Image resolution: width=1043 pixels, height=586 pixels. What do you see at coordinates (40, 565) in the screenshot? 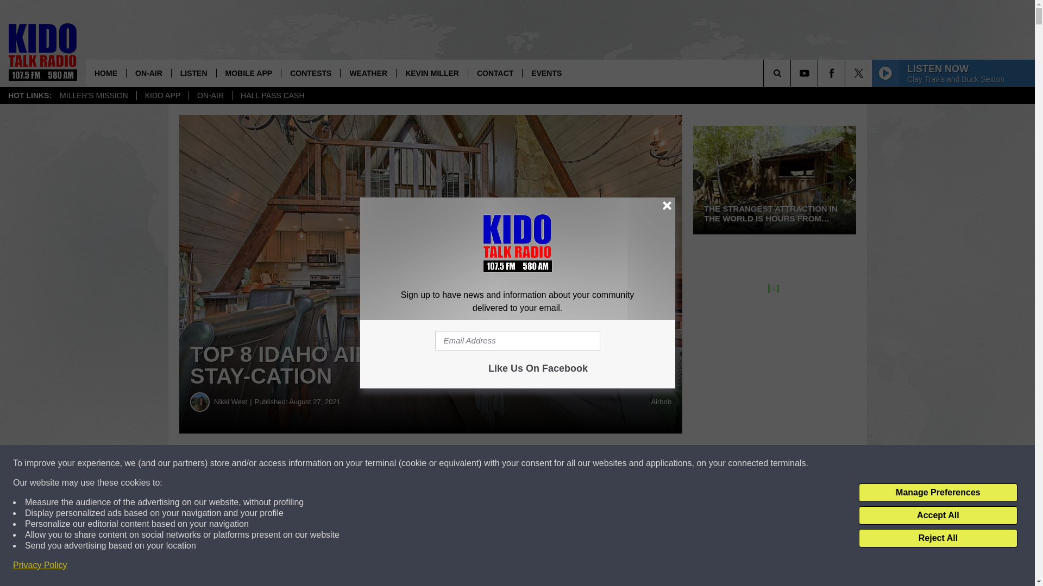
I see `Privacy Policy` at bounding box center [40, 565].